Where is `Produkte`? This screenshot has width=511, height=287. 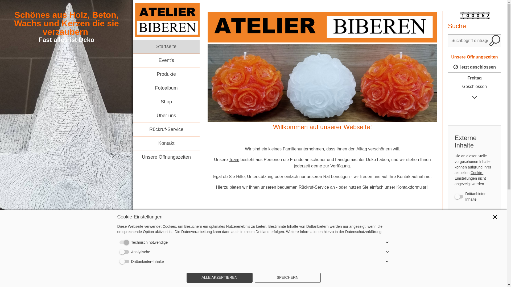 Produkte is located at coordinates (166, 74).